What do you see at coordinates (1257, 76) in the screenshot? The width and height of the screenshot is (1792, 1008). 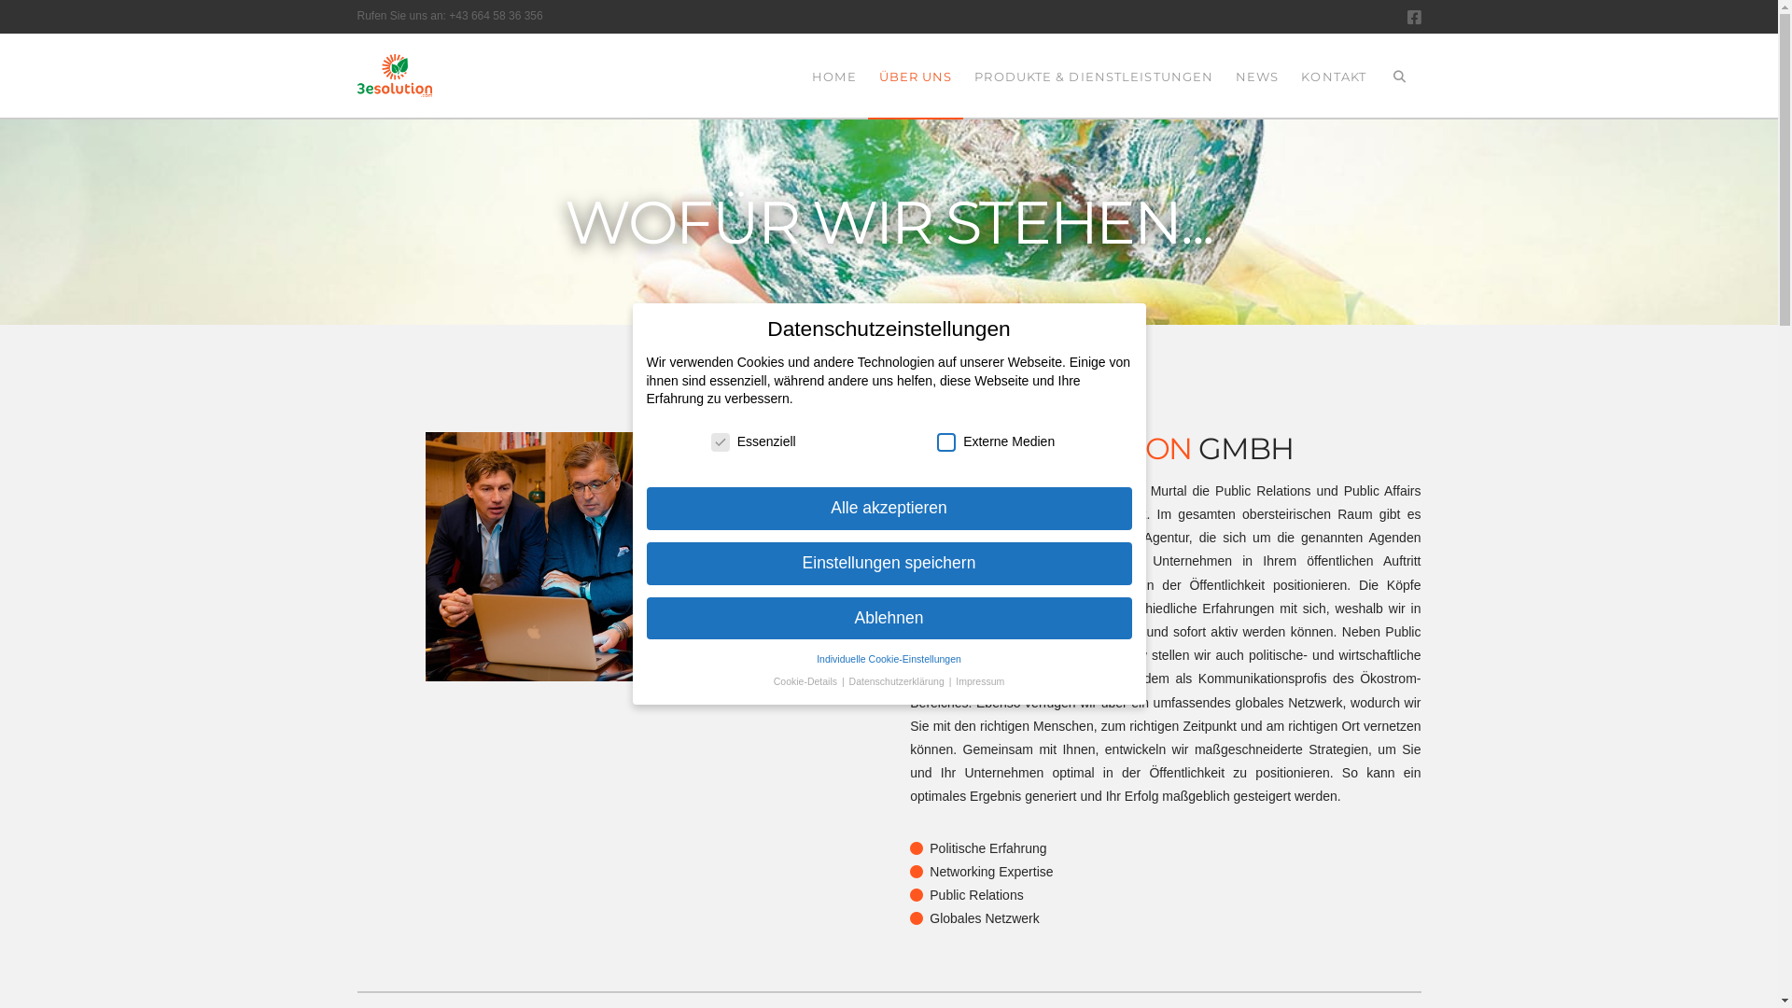 I see `NEWS` at bounding box center [1257, 76].